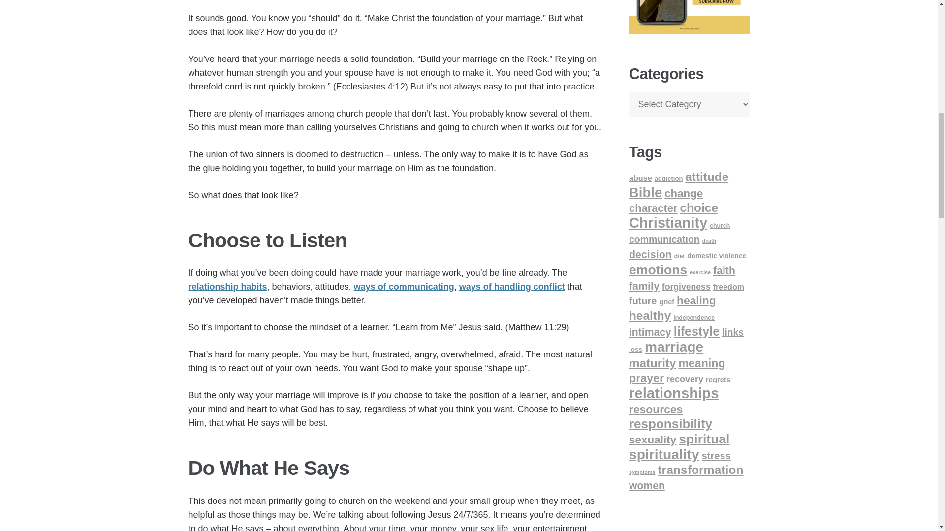 The image size is (945, 531). What do you see at coordinates (669, 179) in the screenshot?
I see `addiction` at bounding box center [669, 179].